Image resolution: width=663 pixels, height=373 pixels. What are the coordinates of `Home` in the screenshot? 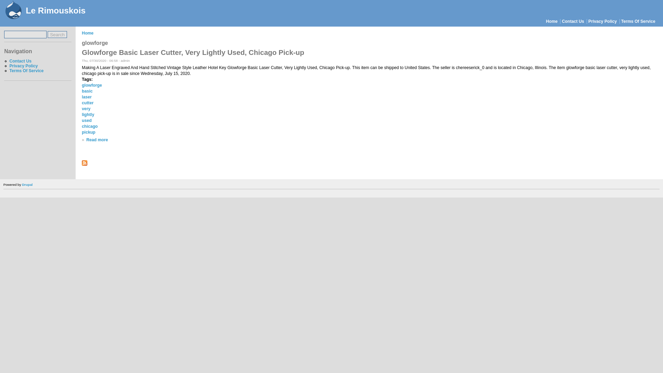 It's located at (87, 33).